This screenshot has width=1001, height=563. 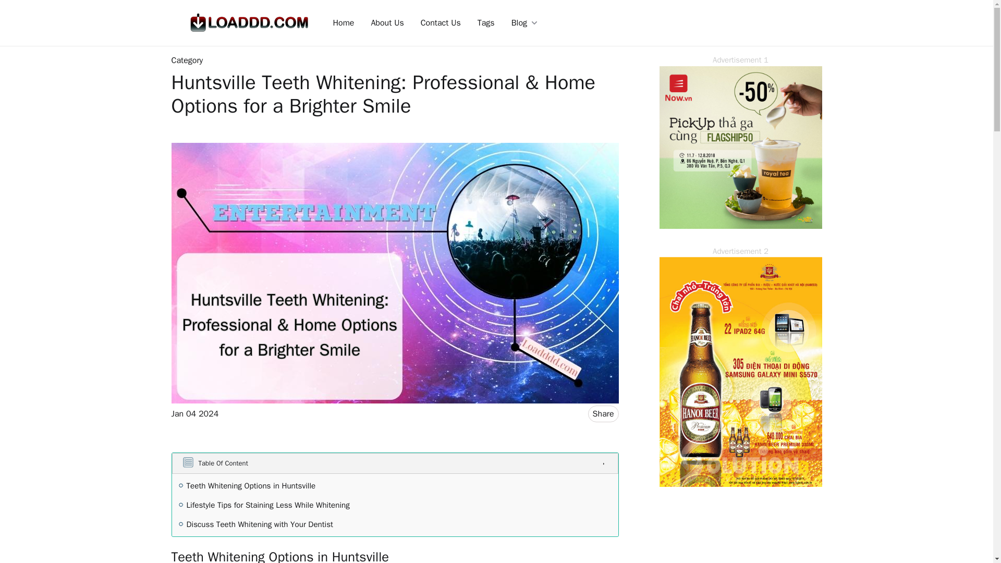 I want to click on About Us, so click(x=387, y=23).